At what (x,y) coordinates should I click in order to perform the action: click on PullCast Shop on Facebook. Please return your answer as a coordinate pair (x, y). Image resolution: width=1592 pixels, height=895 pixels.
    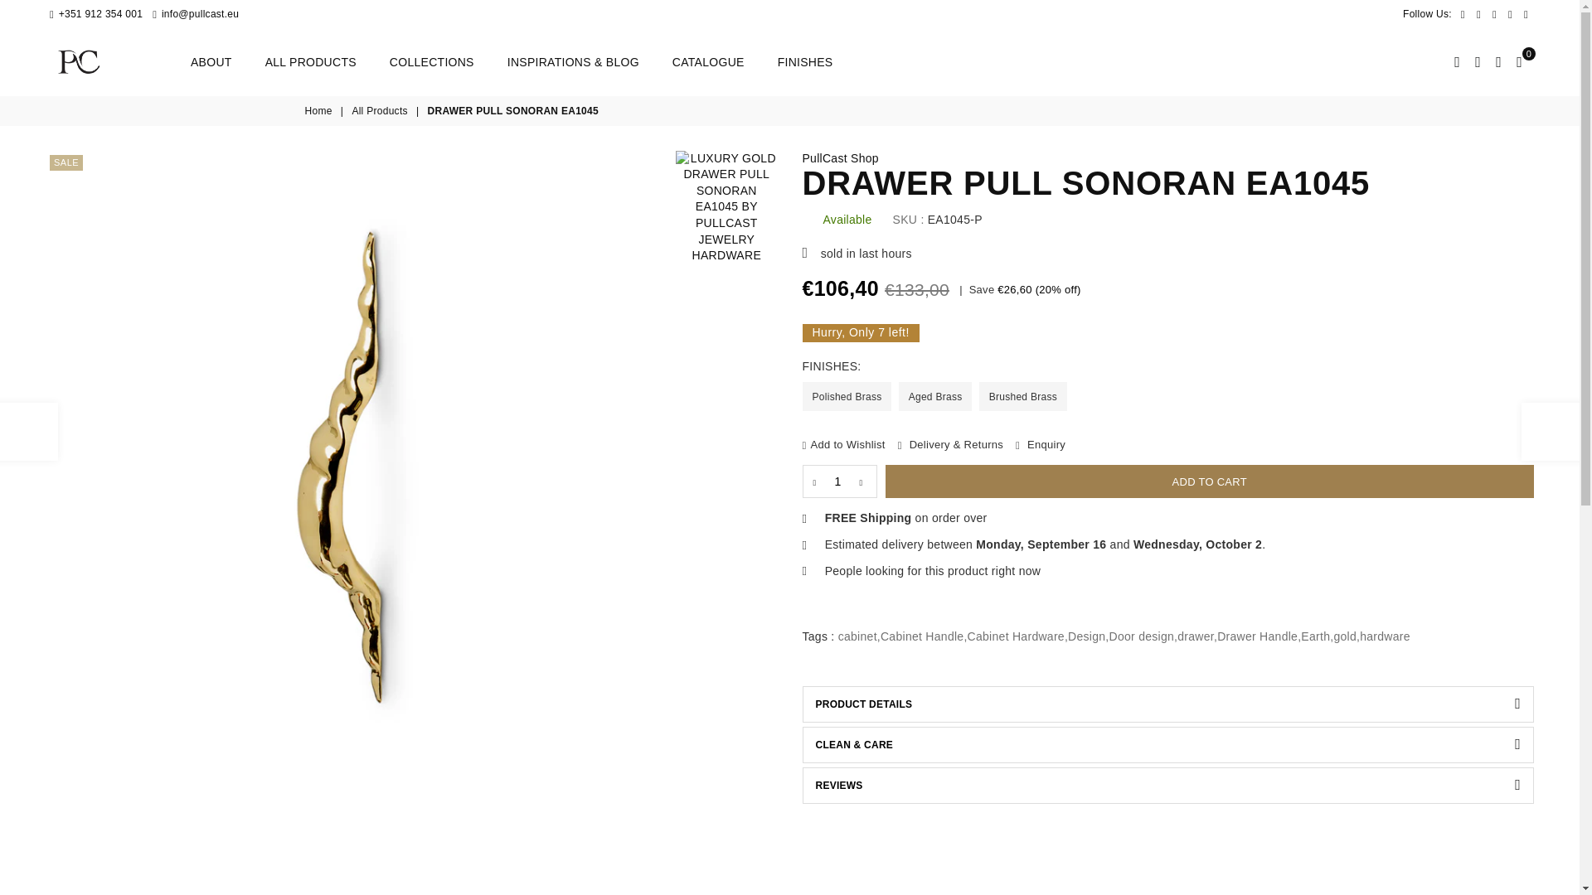
    Looking at the image, I should click on (1463, 13).